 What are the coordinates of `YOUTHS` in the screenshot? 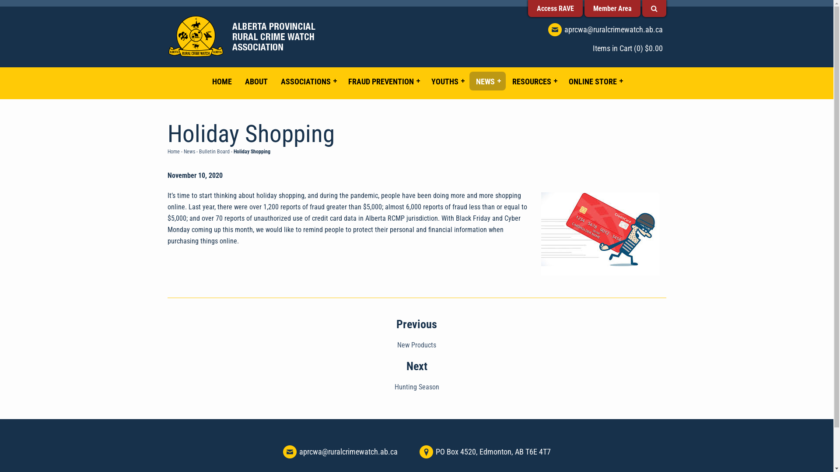 It's located at (447, 81).